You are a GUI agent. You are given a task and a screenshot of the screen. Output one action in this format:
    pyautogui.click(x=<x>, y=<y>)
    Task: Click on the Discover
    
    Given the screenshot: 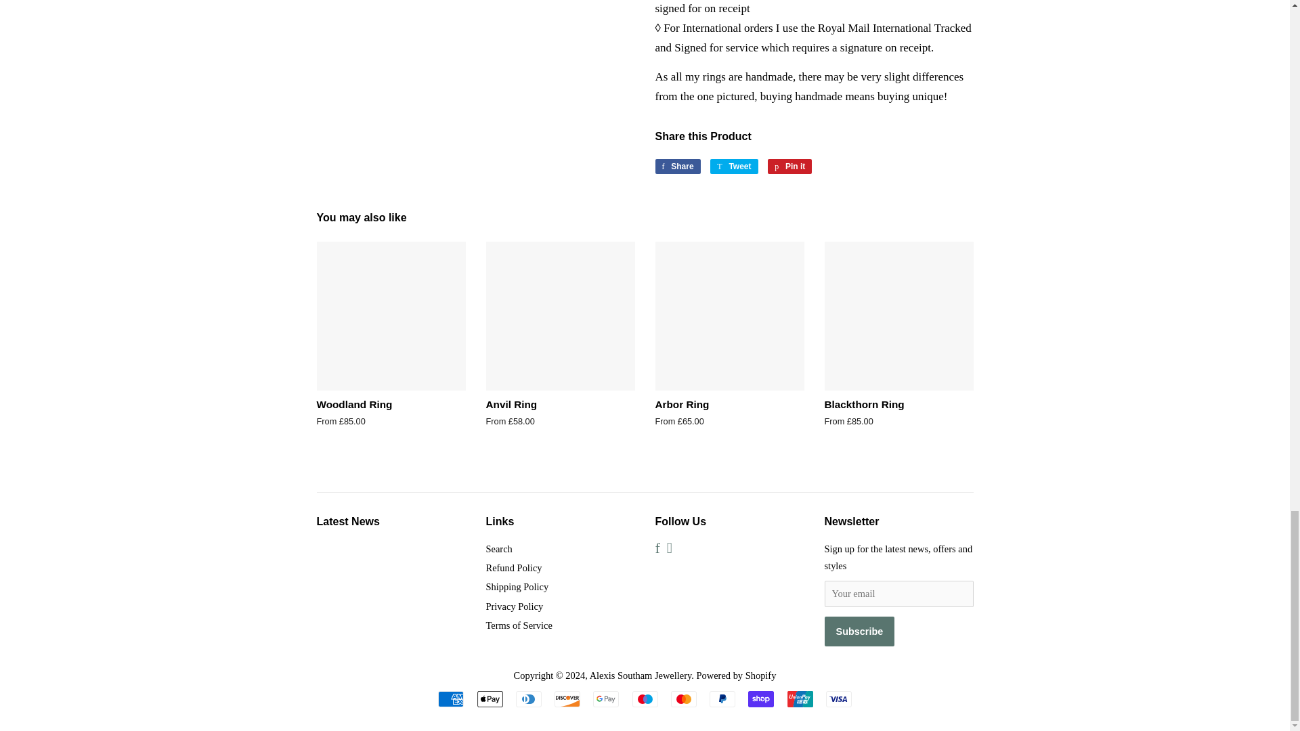 What is the action you would take?
    pyautogui.click(x=567, y=699)
    